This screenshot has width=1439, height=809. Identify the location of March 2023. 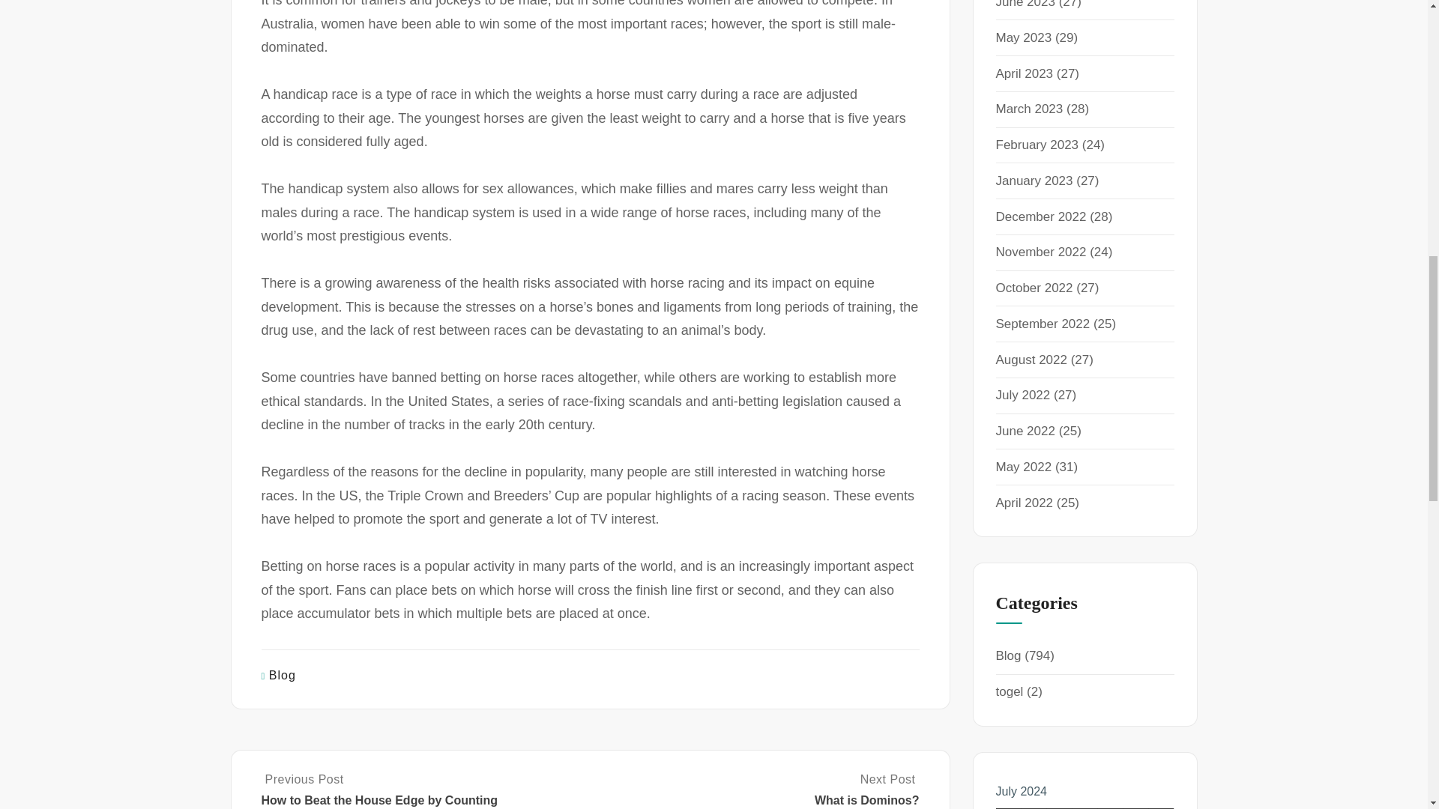
(1029, 109).